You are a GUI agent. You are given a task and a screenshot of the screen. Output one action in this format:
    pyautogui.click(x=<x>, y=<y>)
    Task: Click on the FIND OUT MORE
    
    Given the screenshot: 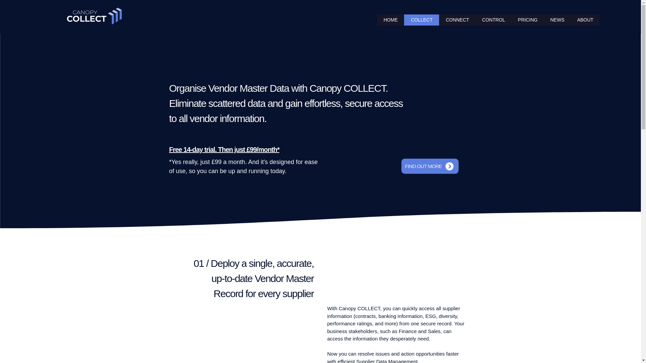 What is the action you would take?
    pyautogui.click(x=429, y=166)
    